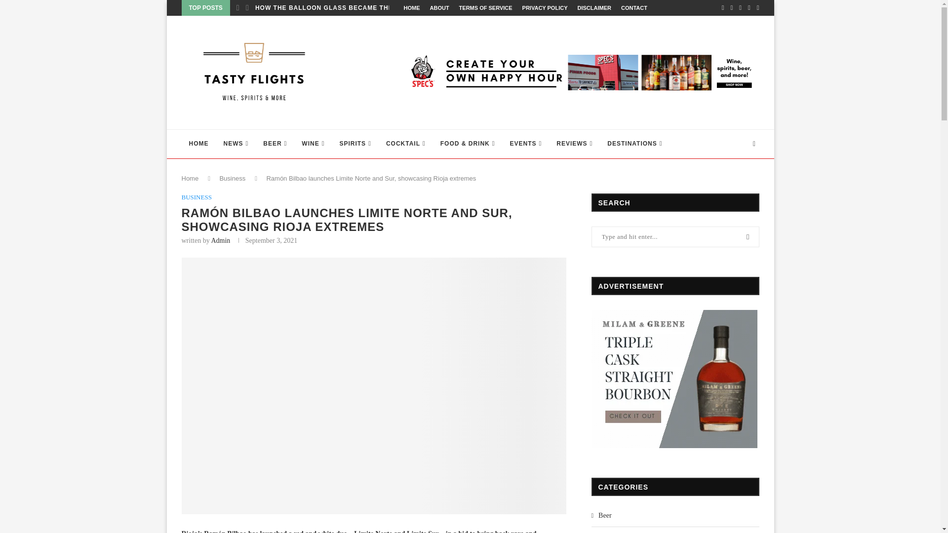 This screenshot has width=948, height=533. I want to click on DISCLAIMER, so click(593, 8).